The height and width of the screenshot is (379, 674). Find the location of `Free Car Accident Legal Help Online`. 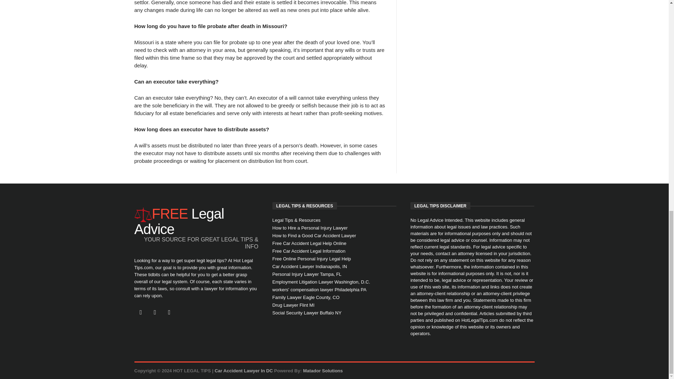

Free Car Accident Legal Help Online is located at coordinates (334, 244).